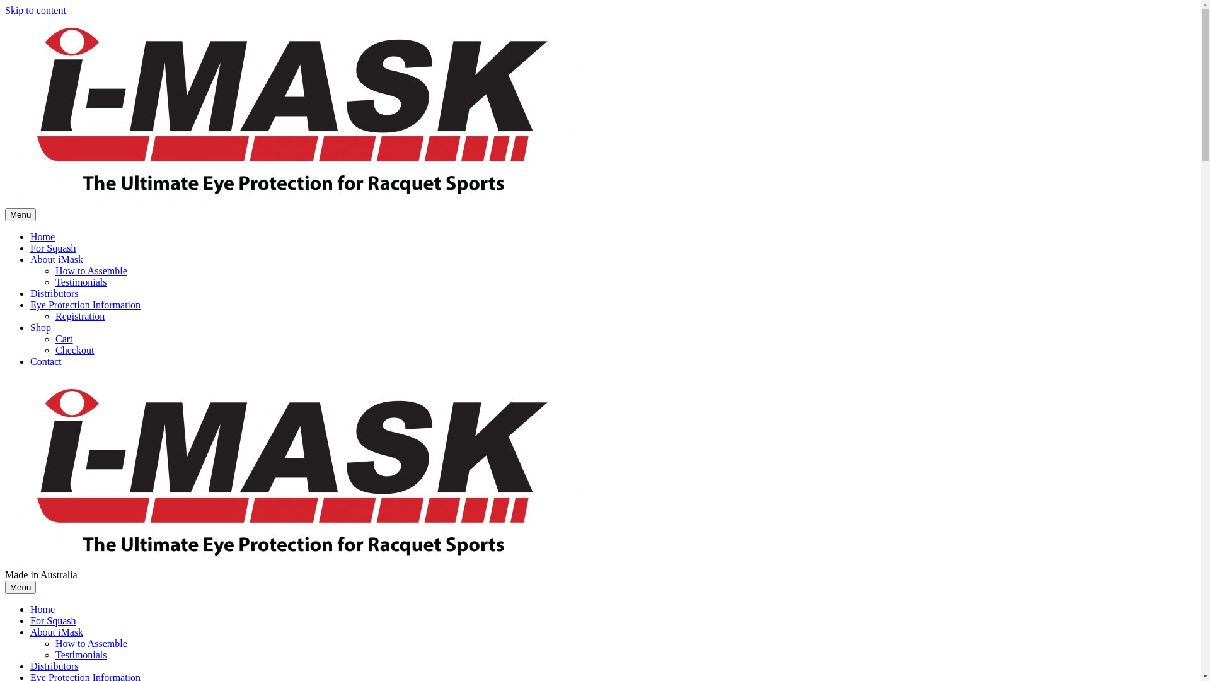 The width and height of the screenshot is (1210, 681). Describe the element at coordinates (46, 362) in the screenshot. I see `Contact` at that location.